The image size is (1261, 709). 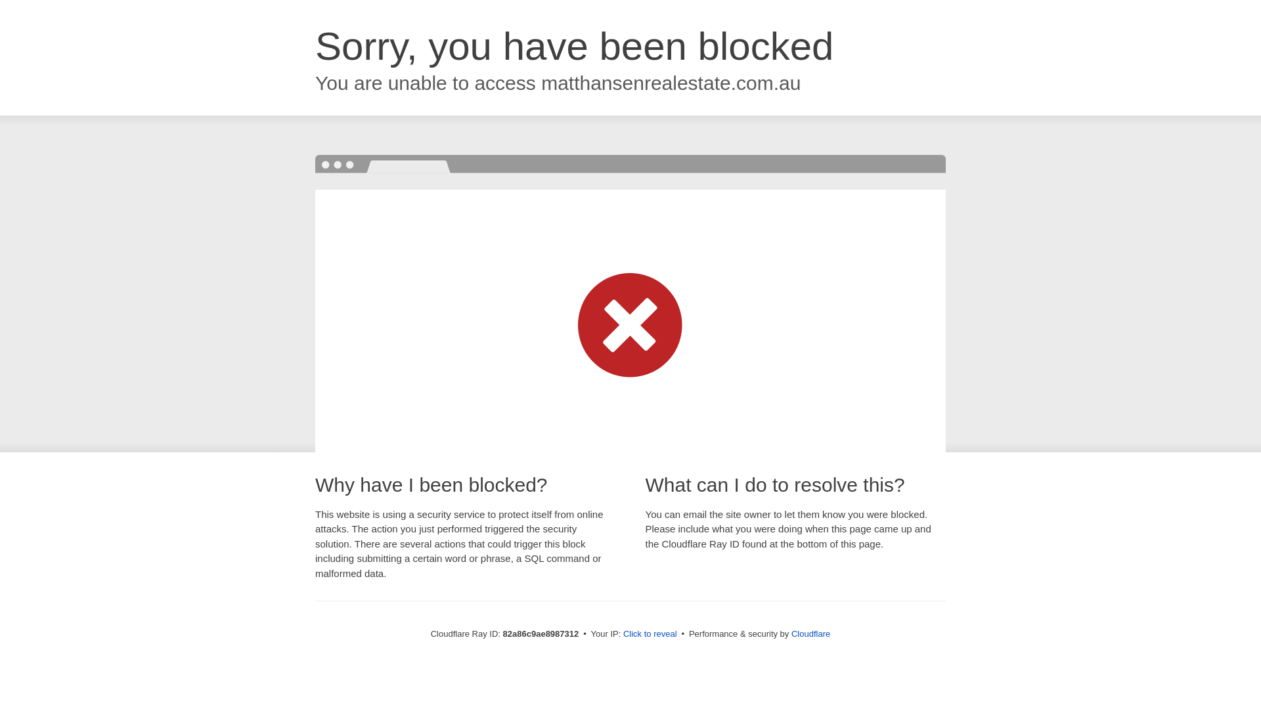 What do you see at coordinates (650, 634) in the screenshot?
I see `Click to reveal` at bounding box center [650, 634].